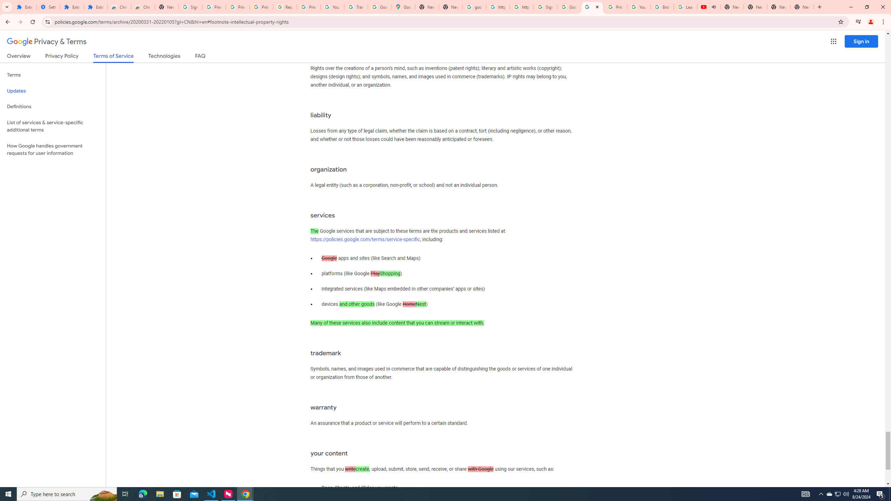 The image size is (891, 501). I want to click on Chrome Web Store, so click(119, 7).